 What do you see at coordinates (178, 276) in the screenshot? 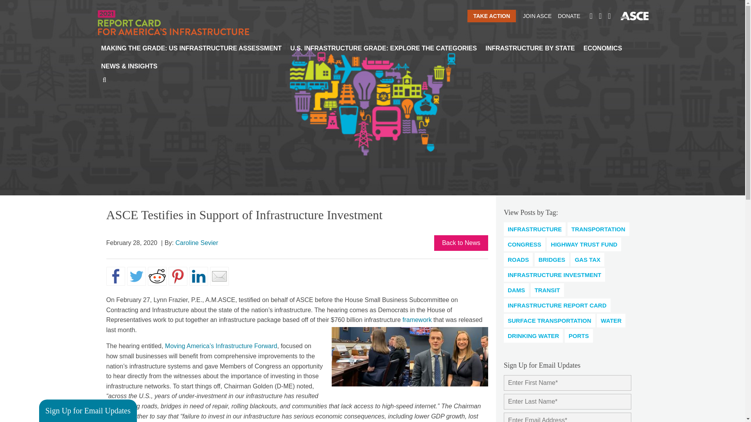
I see `Pin it with Pinterest` at bounding box center [178, 276].